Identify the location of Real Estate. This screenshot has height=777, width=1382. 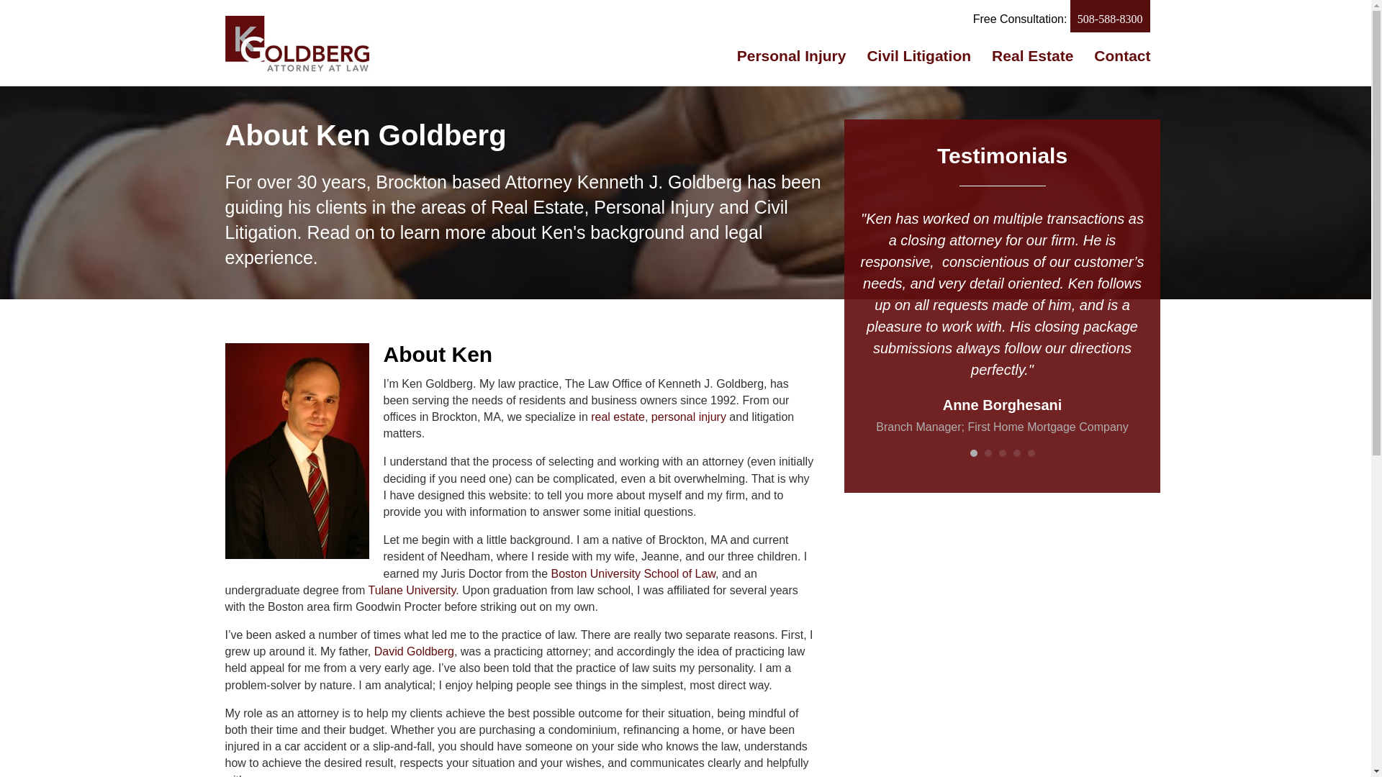
(1032, 55).